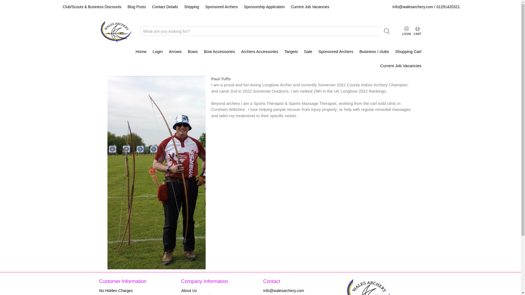 The height and width of the screenshot is (295, 525). I want to click on Sale, so click(308, 52).